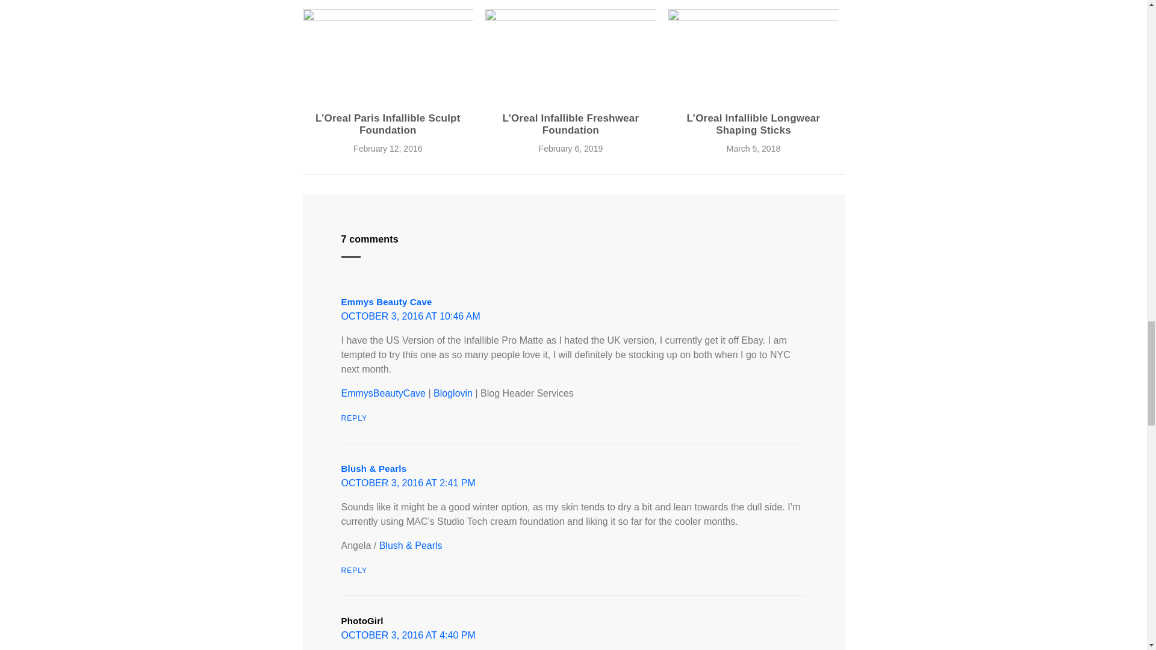 Image resolution: width=1156 pixels, height=650 pixels. I want to click on REPLY, so click(353, 418).